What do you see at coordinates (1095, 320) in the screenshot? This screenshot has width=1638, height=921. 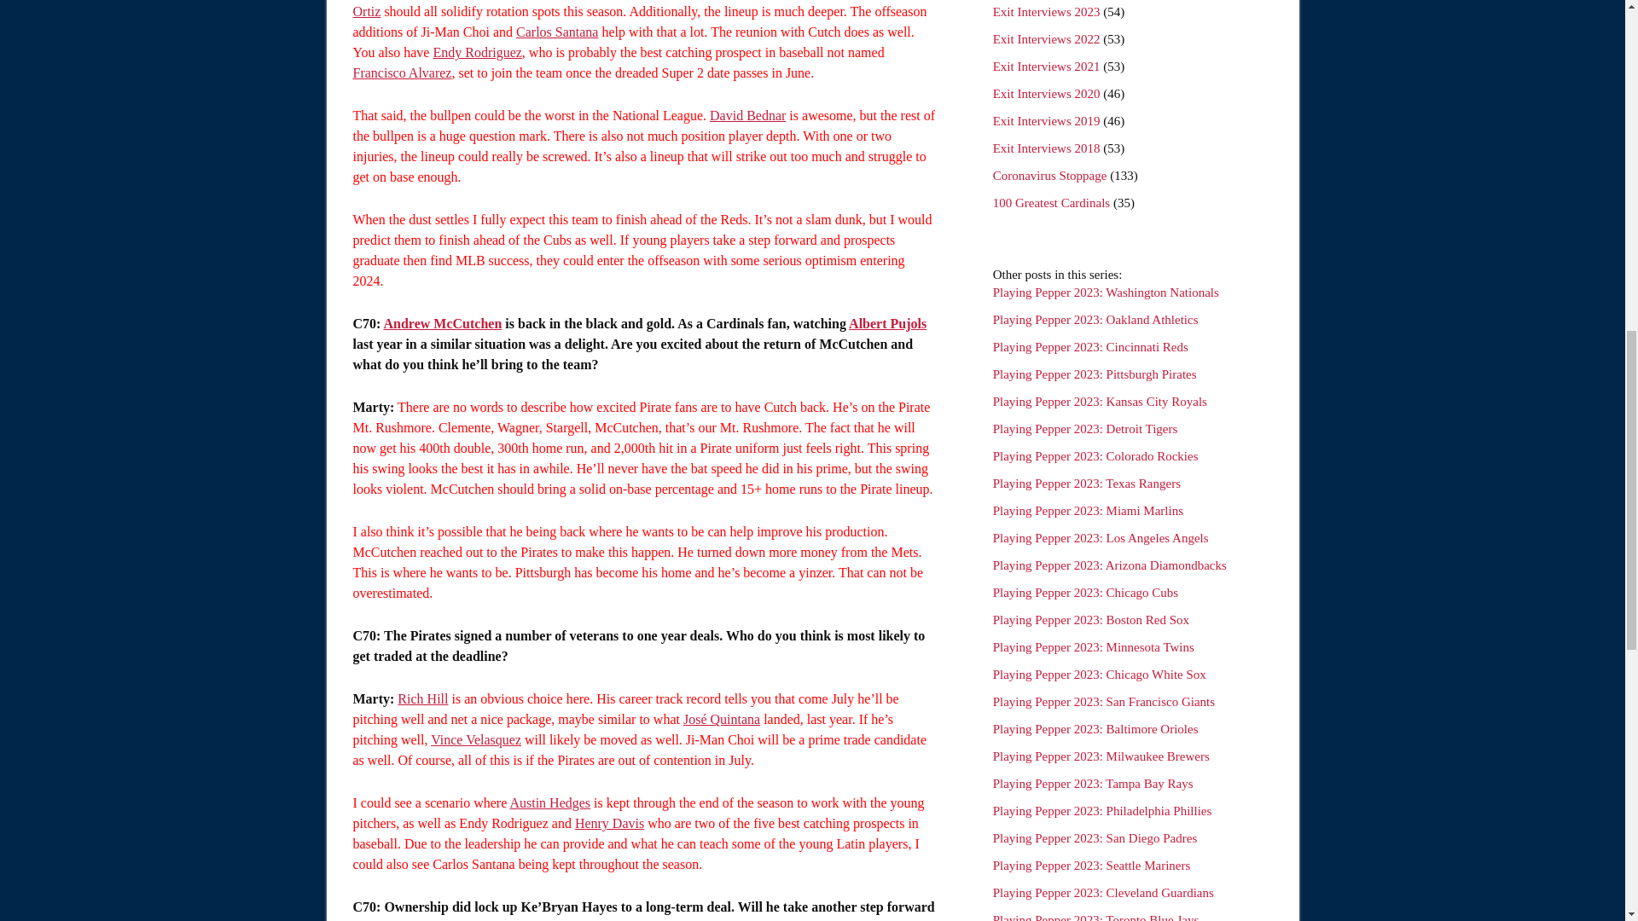 I see `Playing Pepper 2023: Oakland Athletics` at bounding box center [1095, 320].